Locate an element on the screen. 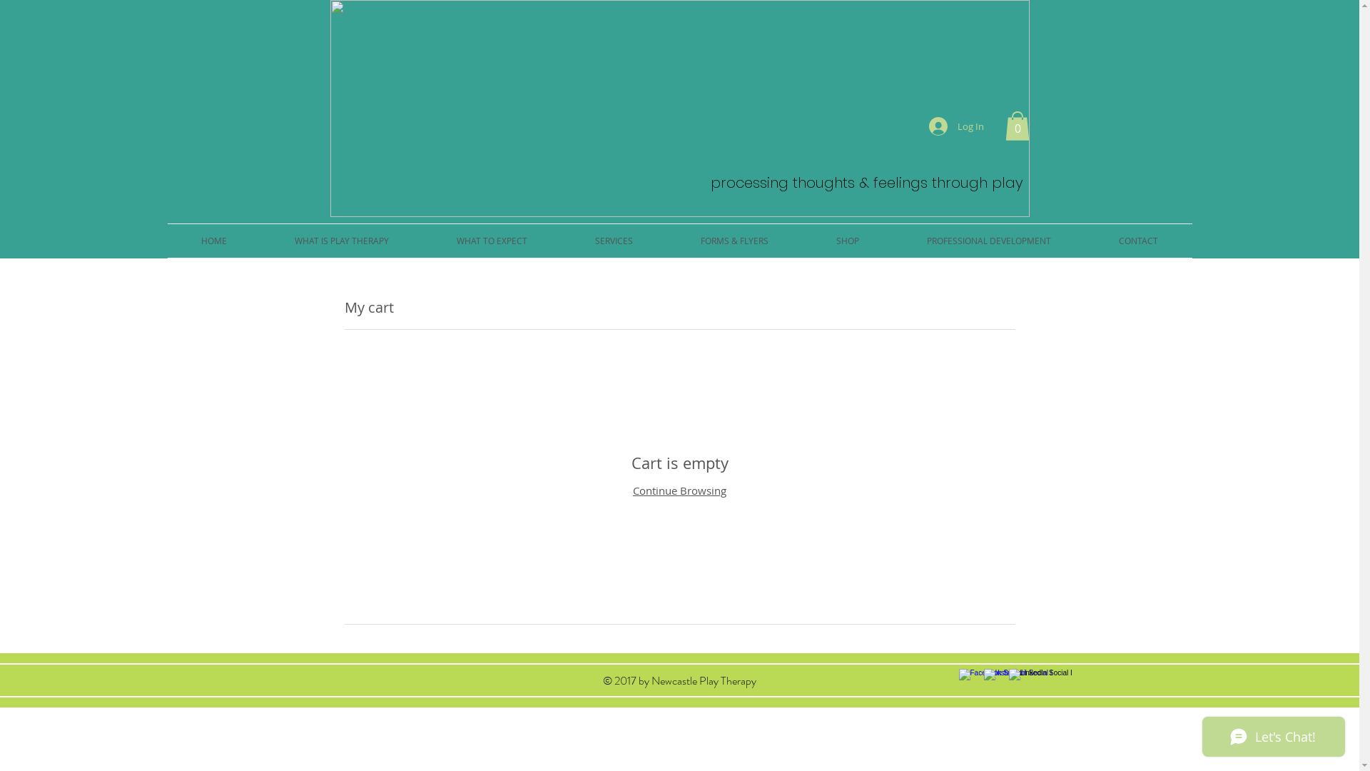 The width and height of the screenshot is (1370, 771). WHAT TO EXPECT is located at coordinates (492, 241).